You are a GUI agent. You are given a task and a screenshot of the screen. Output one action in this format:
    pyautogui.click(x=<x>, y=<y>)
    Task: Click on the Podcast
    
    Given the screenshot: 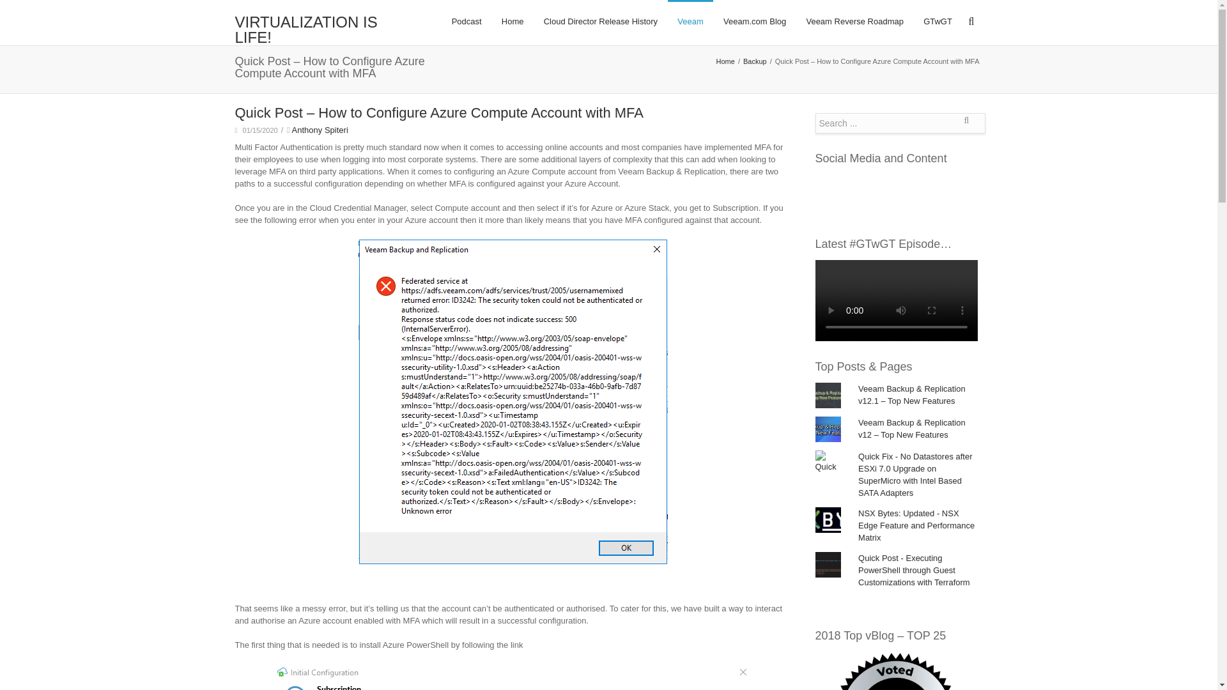 What is the action you would take?
    pyautogui.click(x=467, y=22)
    